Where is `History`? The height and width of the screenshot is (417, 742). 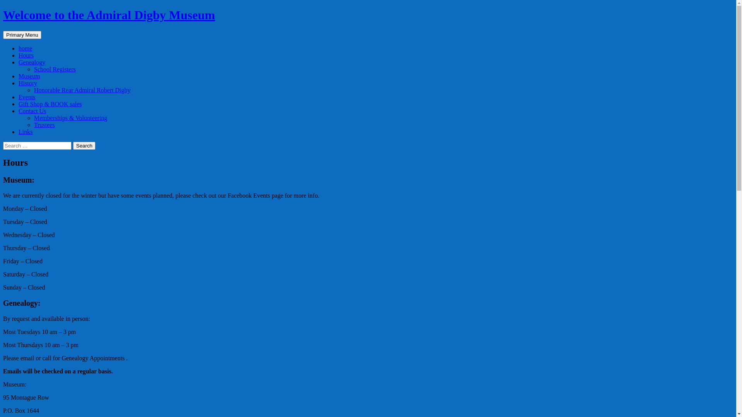 History is located at coordinates (28, 83).